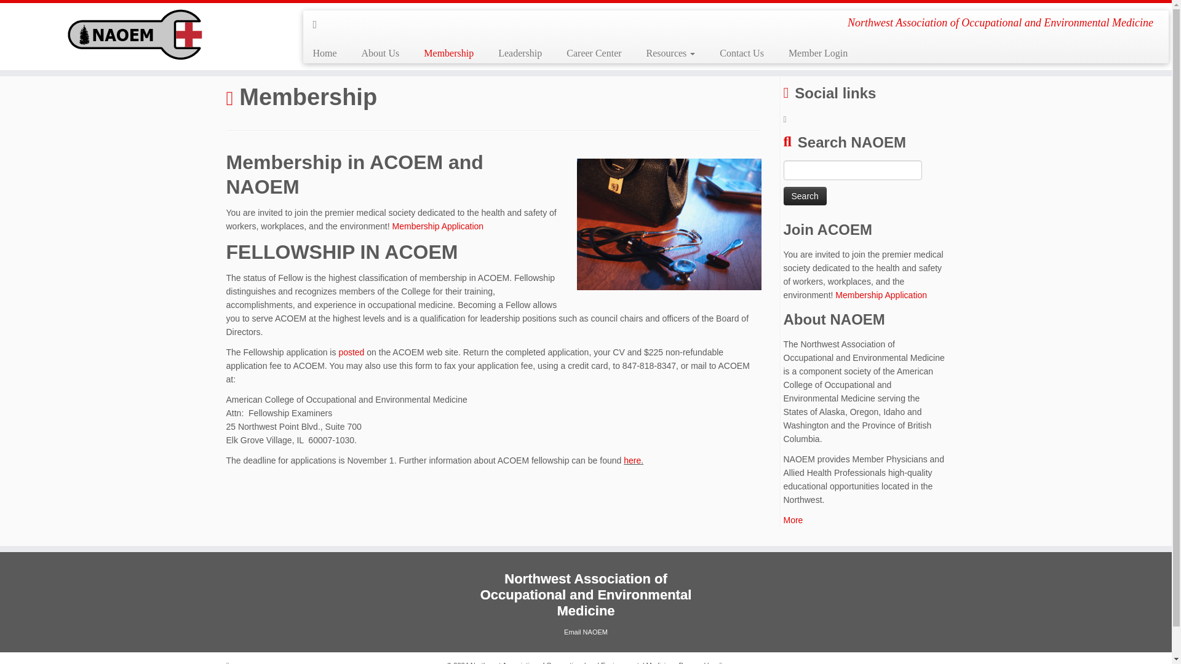 The image size is (1181, 664). What do you see at coordinates (438, 226) in the screenshot?
I see `Membership Application` at bounding box center [438, 226].